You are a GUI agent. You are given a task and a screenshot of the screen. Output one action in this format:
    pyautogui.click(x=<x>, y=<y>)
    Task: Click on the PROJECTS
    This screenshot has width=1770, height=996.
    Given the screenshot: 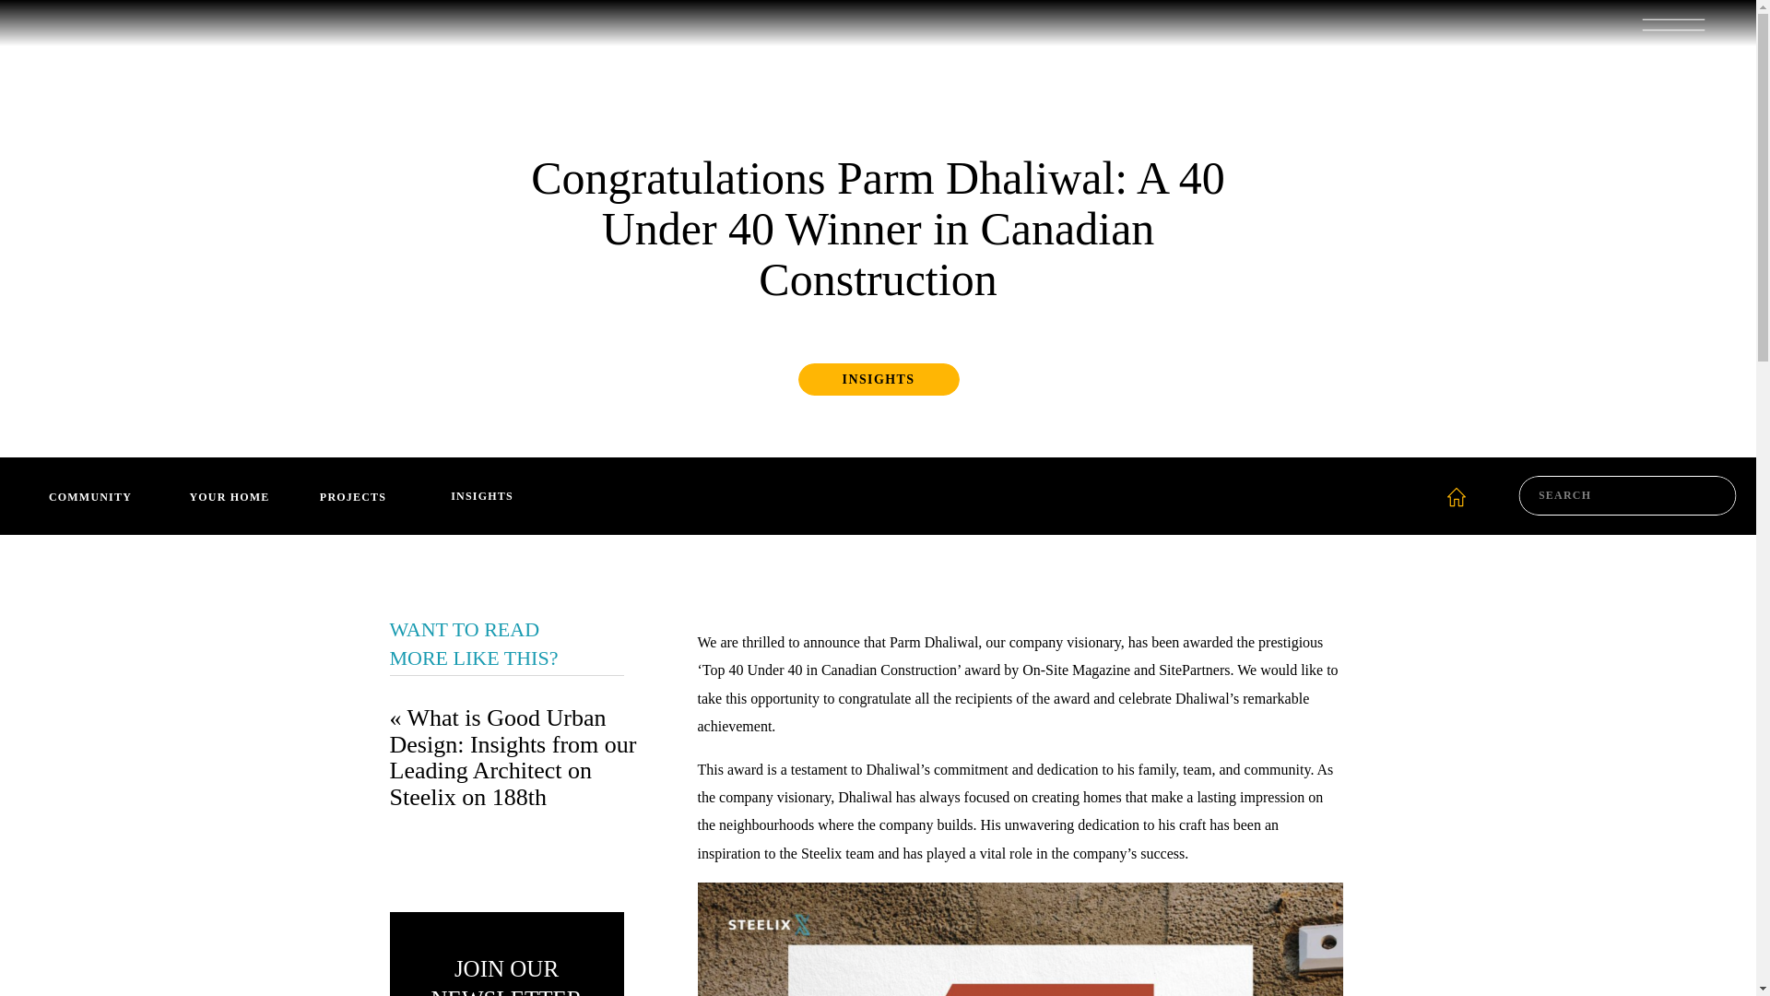 What is the action you would take?
    pyautogui.click(x=352, y=496)
    